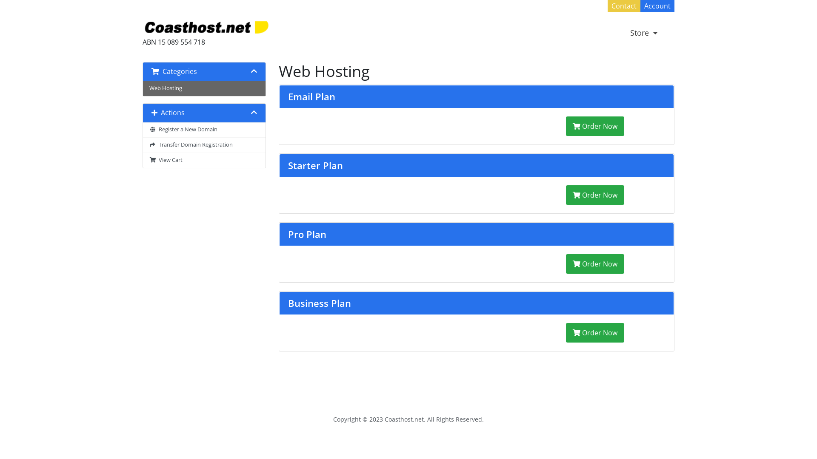  Describe the element at coordinates (624, 6) in the screenshot. I see `Contact` at that location.